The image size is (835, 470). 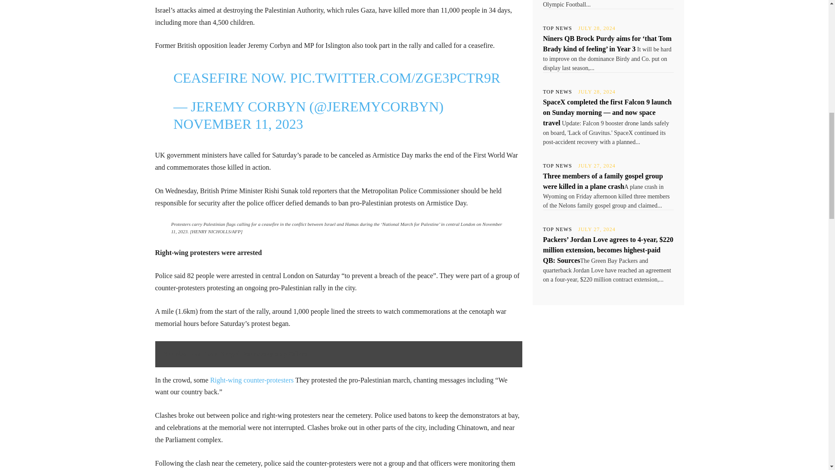 I want to click on Right-wing counter-protesters, so click(x=252, y=380).